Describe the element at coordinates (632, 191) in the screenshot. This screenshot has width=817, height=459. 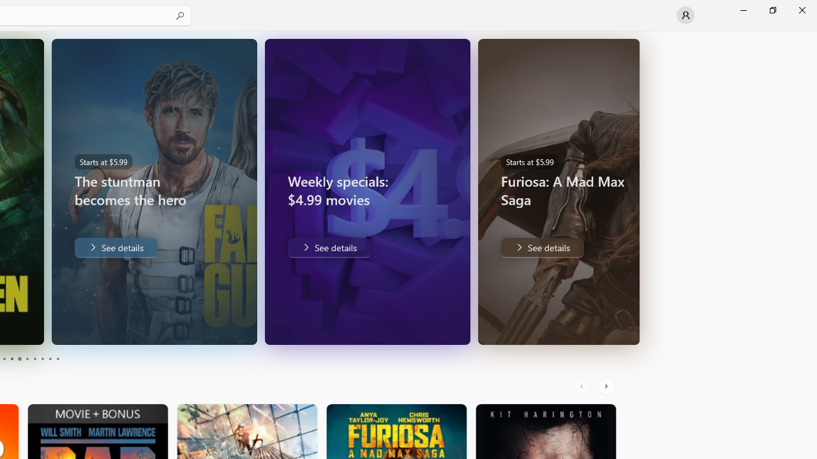
I see `AutomationID: Image` at that location.